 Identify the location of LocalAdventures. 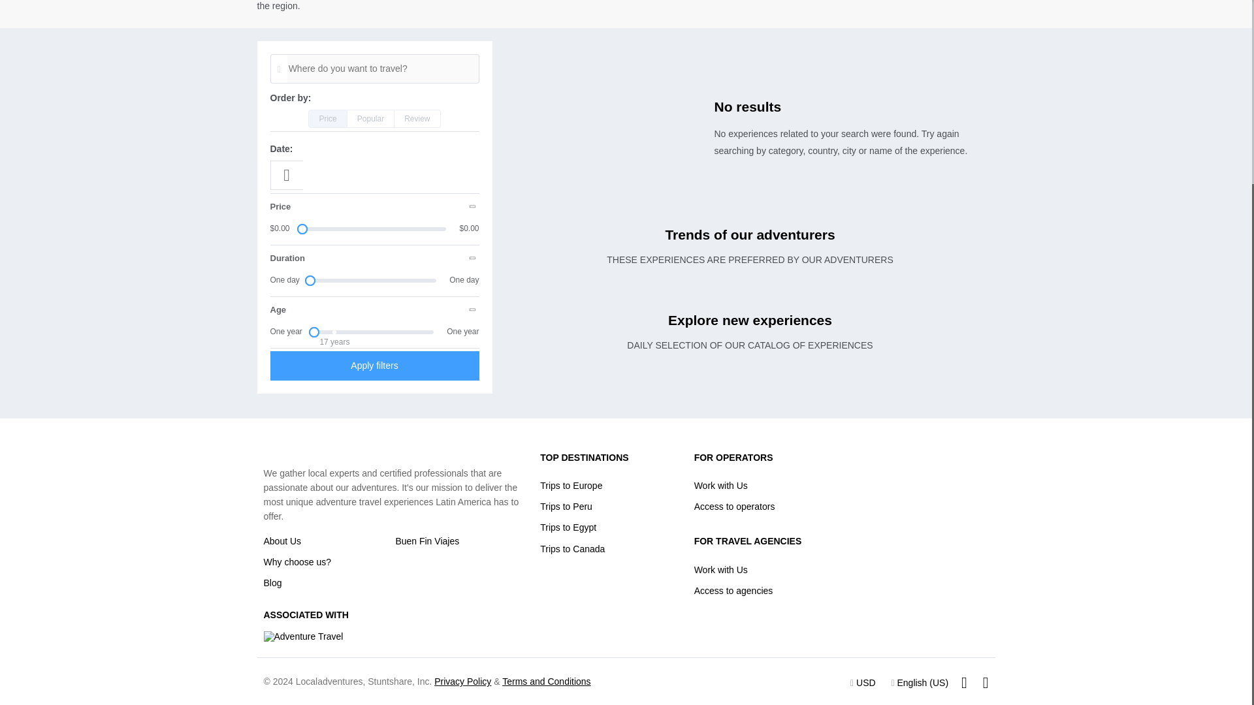
(299, 451).